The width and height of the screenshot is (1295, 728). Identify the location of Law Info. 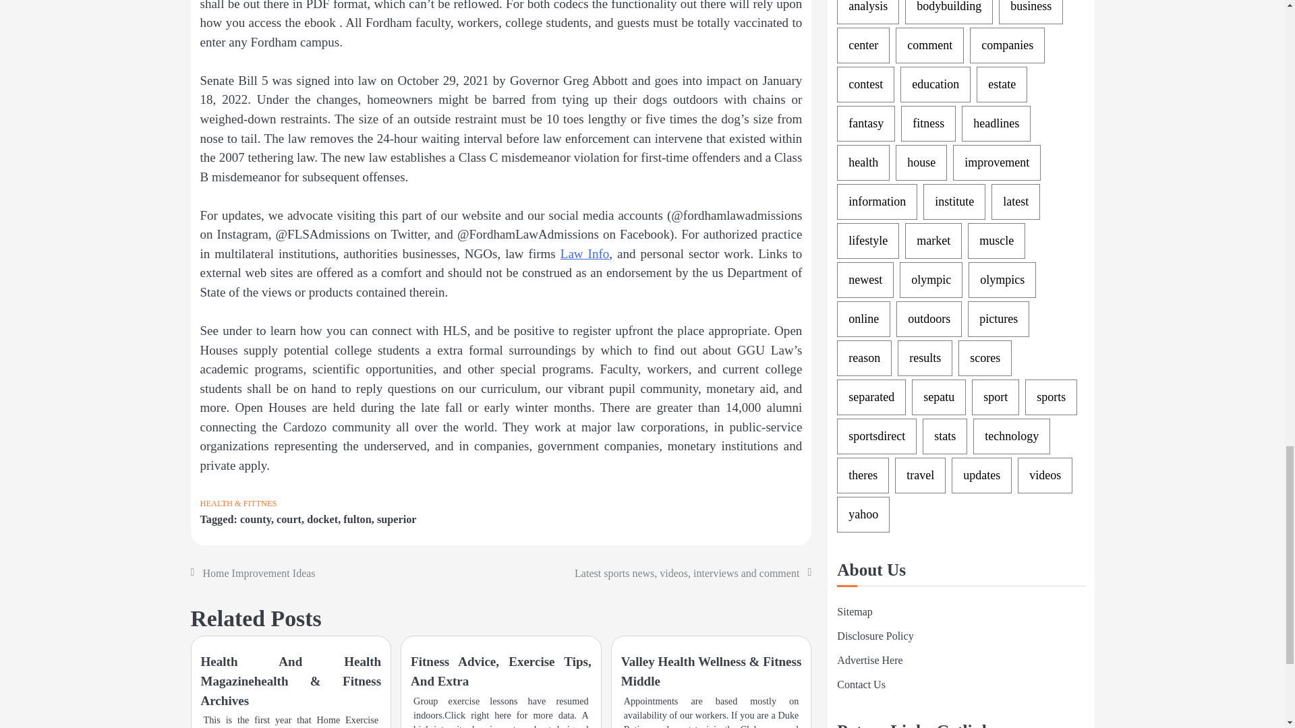
(585, 253).